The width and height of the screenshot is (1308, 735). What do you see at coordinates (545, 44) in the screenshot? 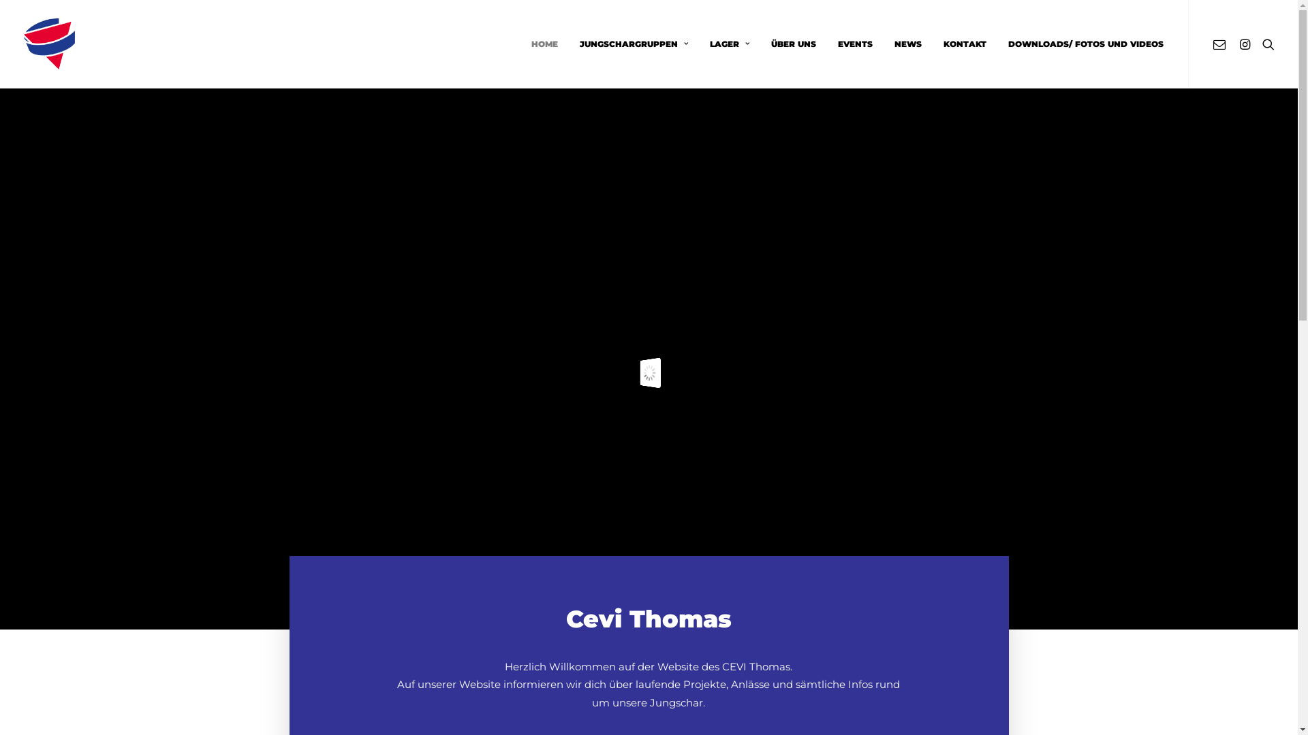
I see `HOME` at bounding box center [545, 44].